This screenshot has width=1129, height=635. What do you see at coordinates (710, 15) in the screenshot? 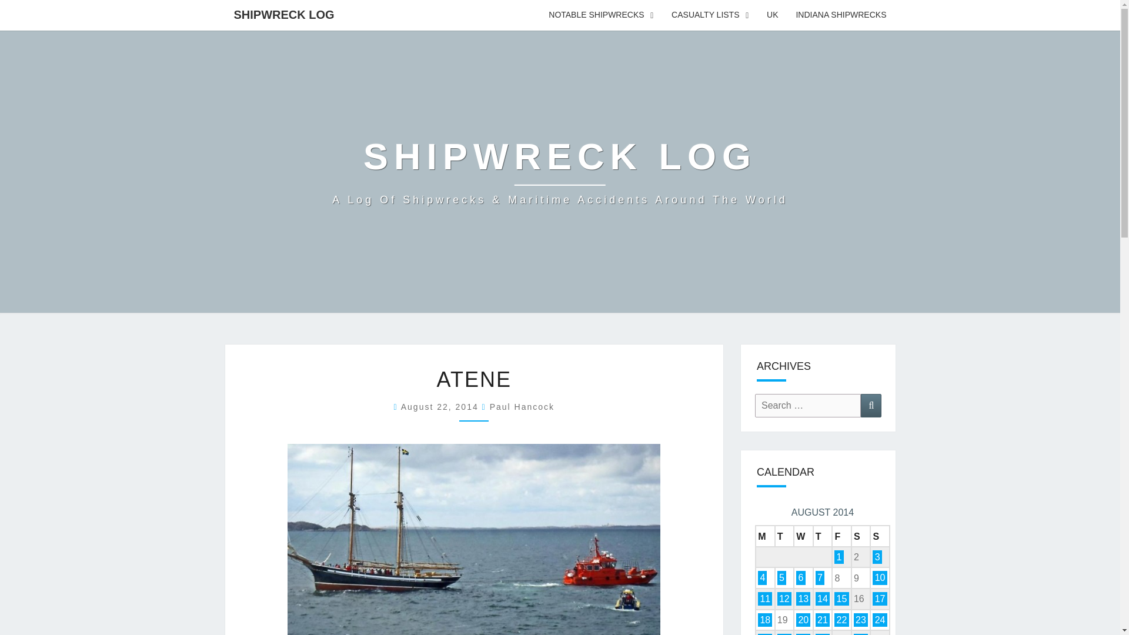
I see `CASUALTY LISTS` at bounding box center [710, 15].